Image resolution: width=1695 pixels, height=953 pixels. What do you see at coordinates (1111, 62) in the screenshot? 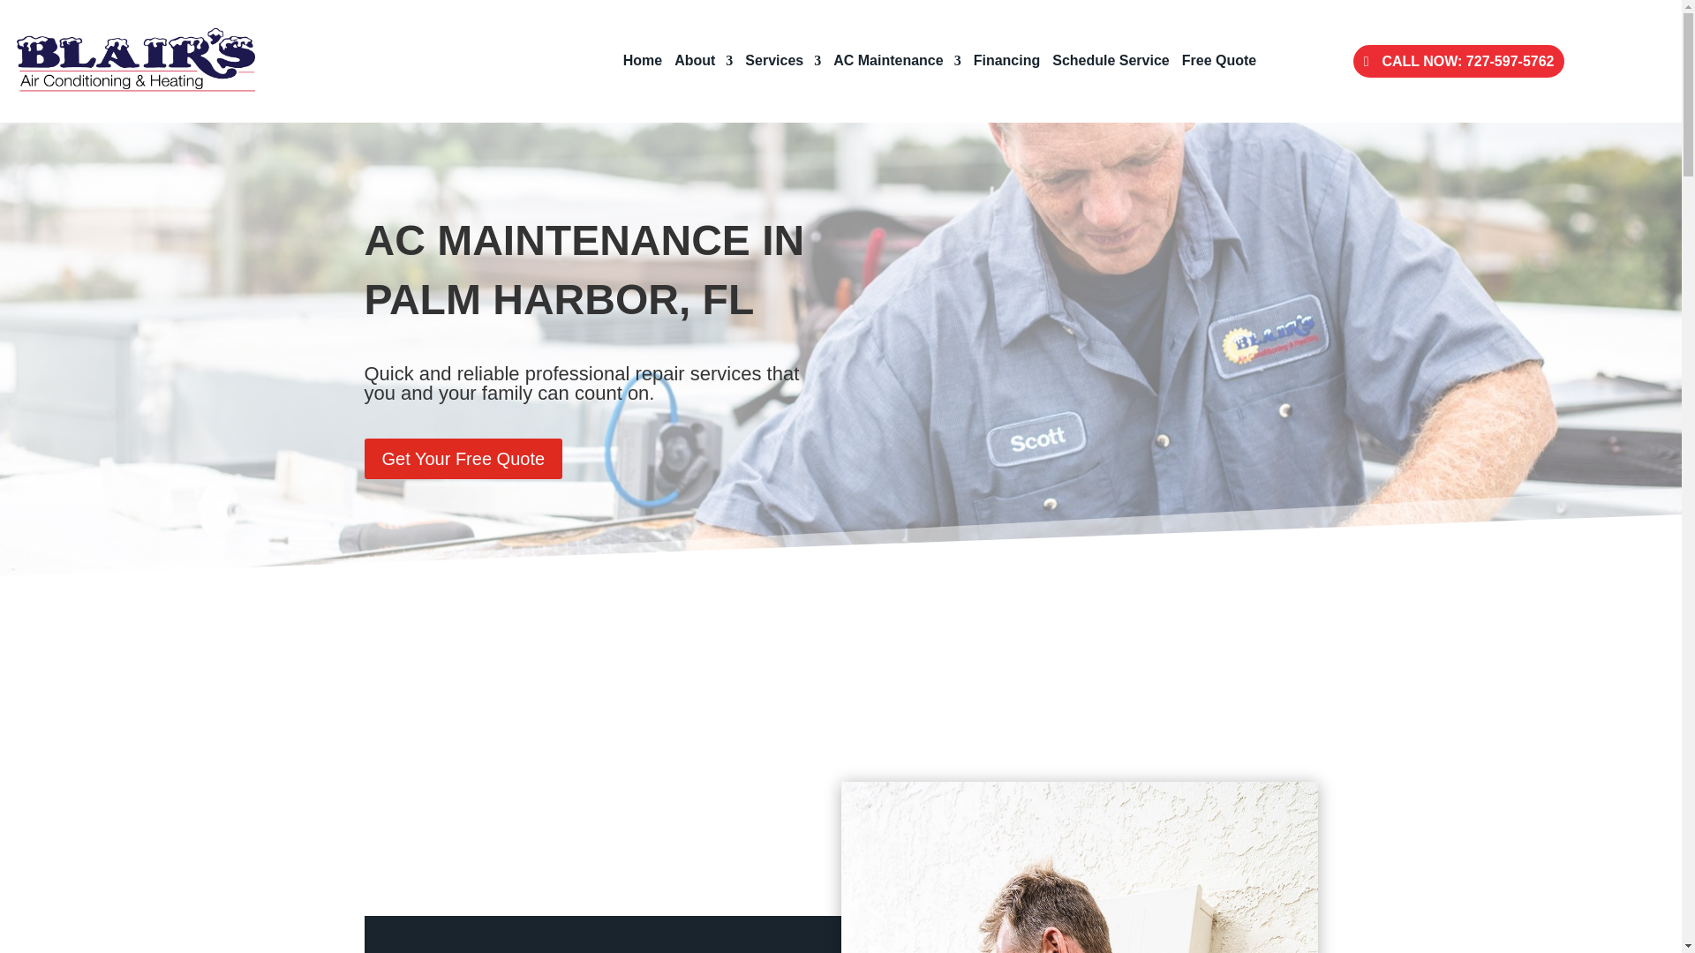
I see `Schedule Service` at bounding box center [1111, 62].